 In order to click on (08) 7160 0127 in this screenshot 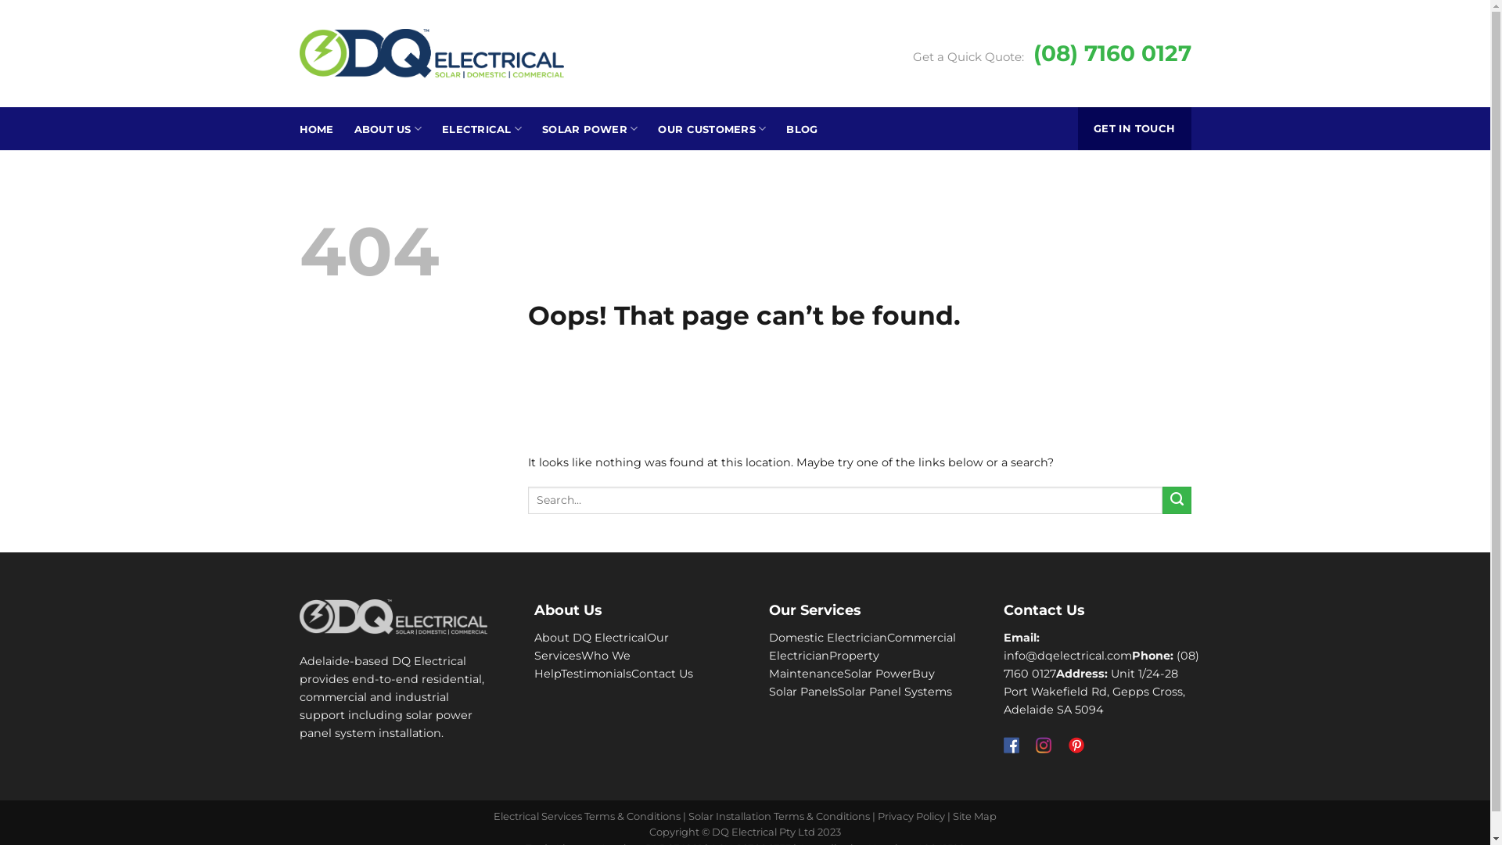, I will do `click(1101, 665)`.